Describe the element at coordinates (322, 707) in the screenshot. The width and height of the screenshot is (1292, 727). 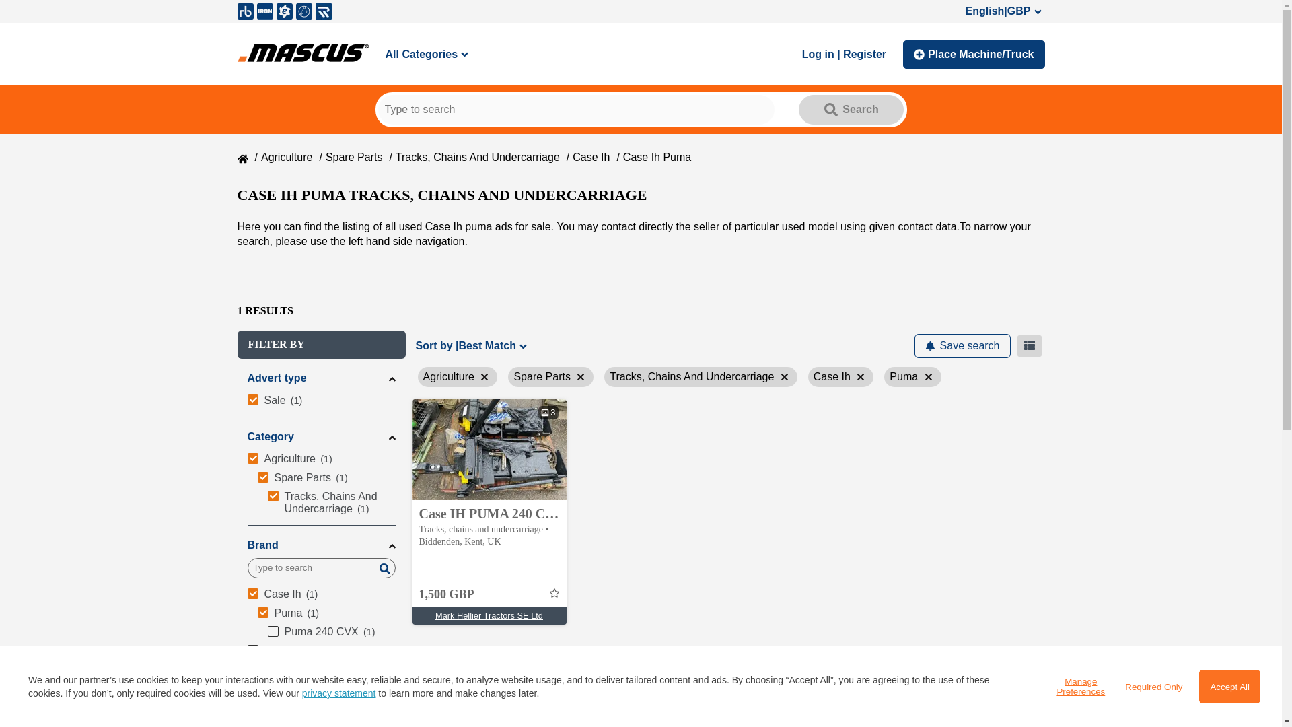
I see `Ofa` at that location.